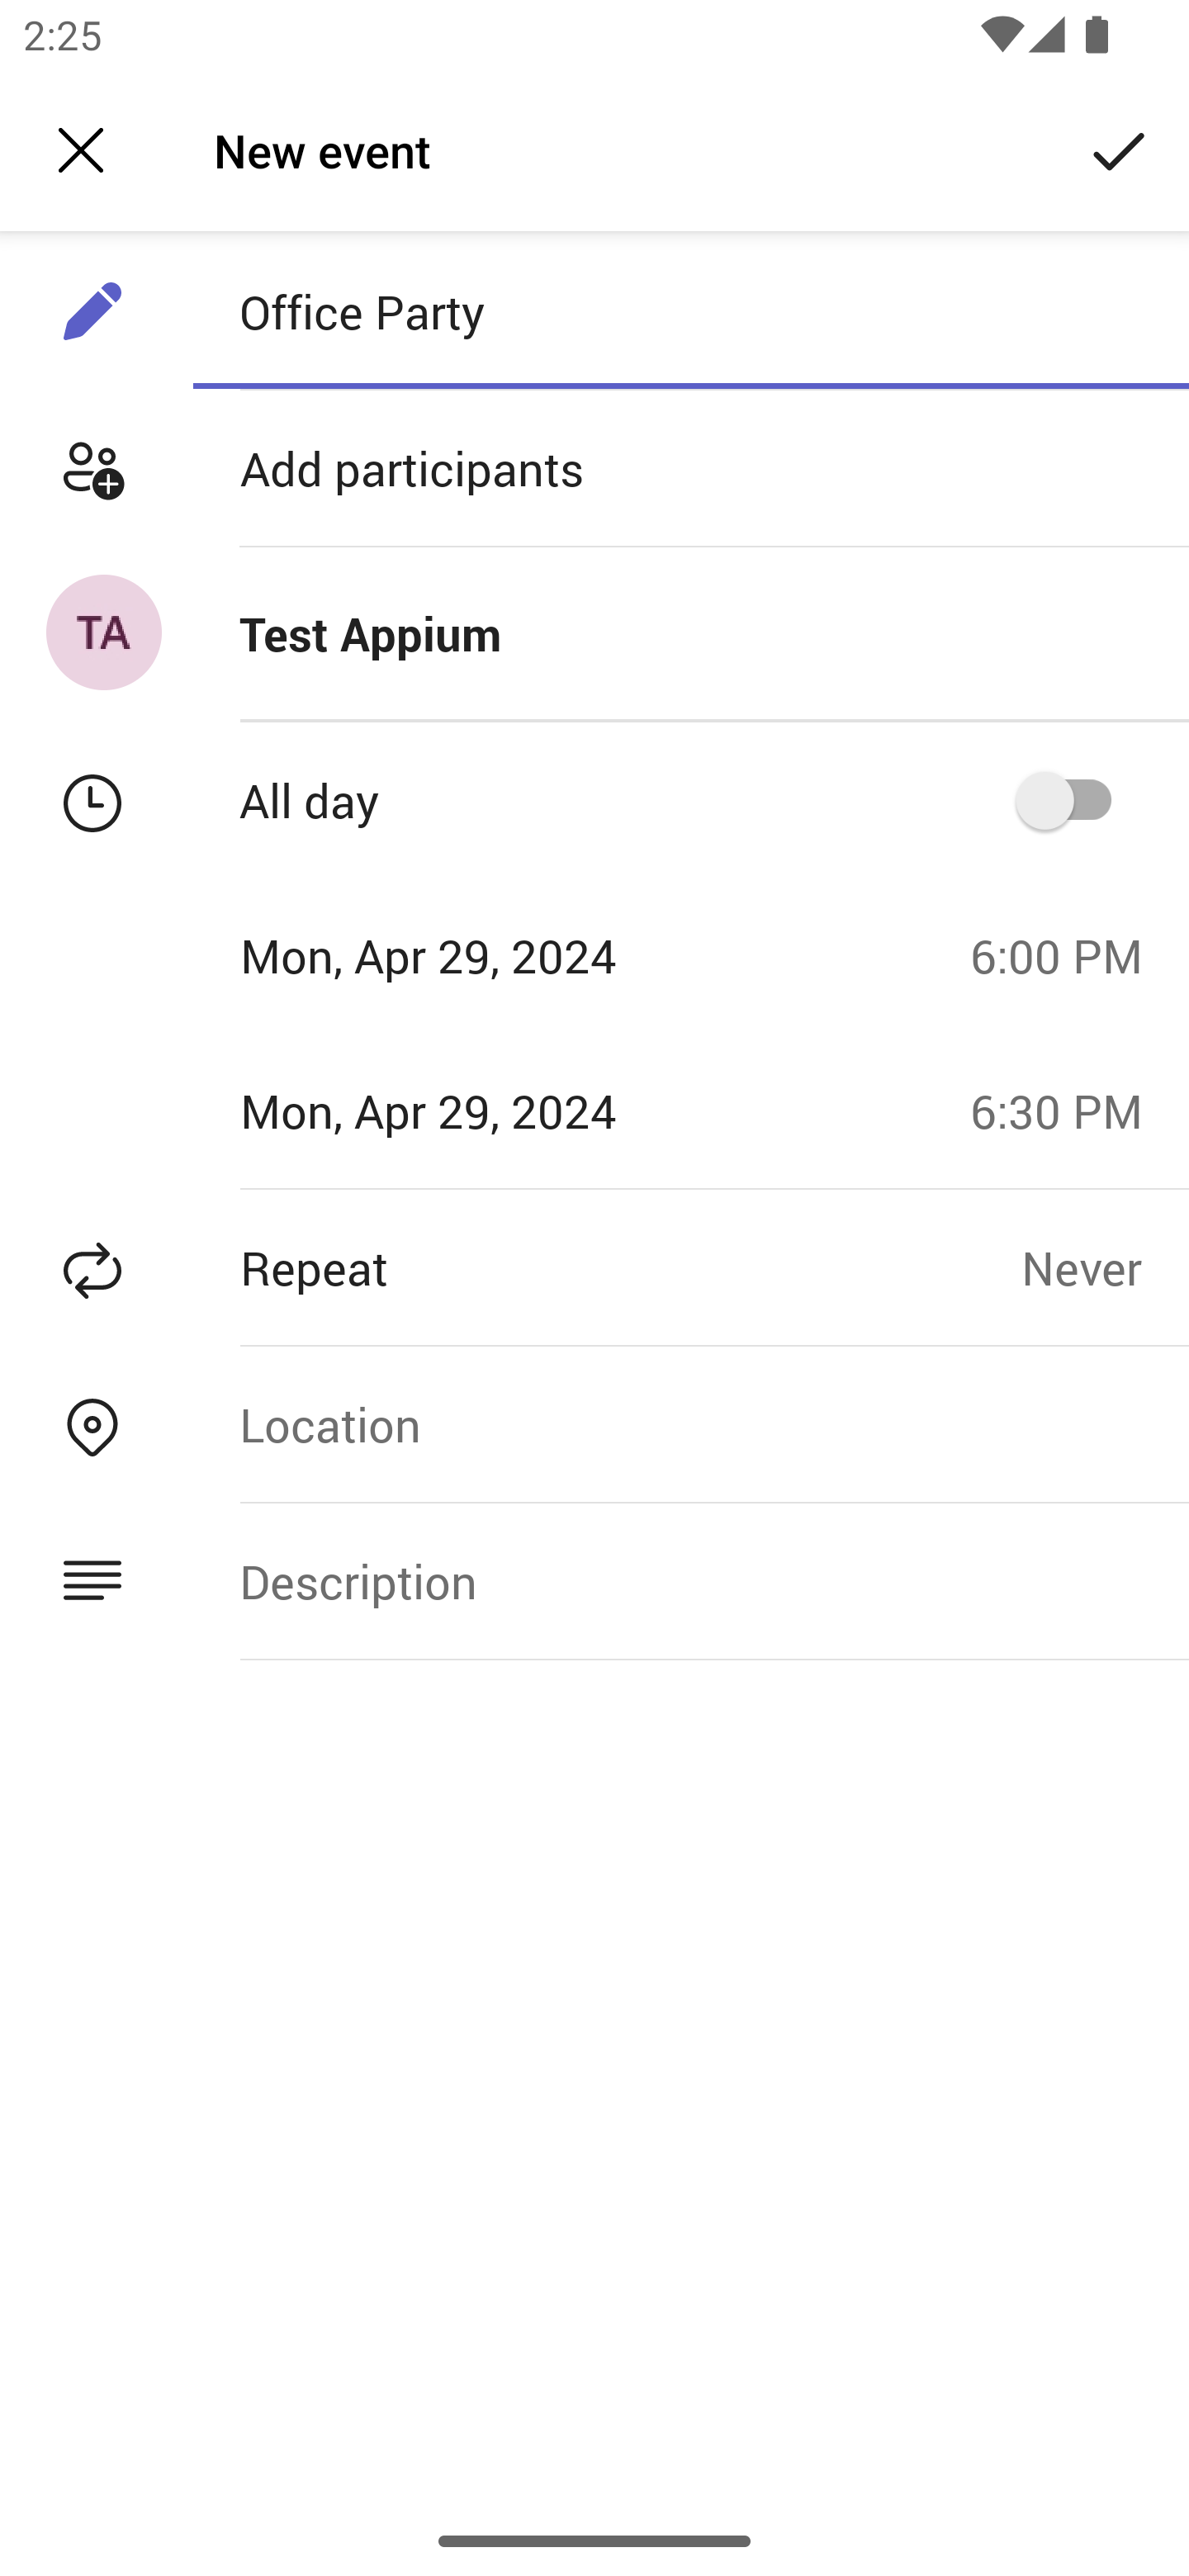  What do you see at coordinates (690, 1423) in the screenshot?
I see `Location` at bounding box center [690, 1423].